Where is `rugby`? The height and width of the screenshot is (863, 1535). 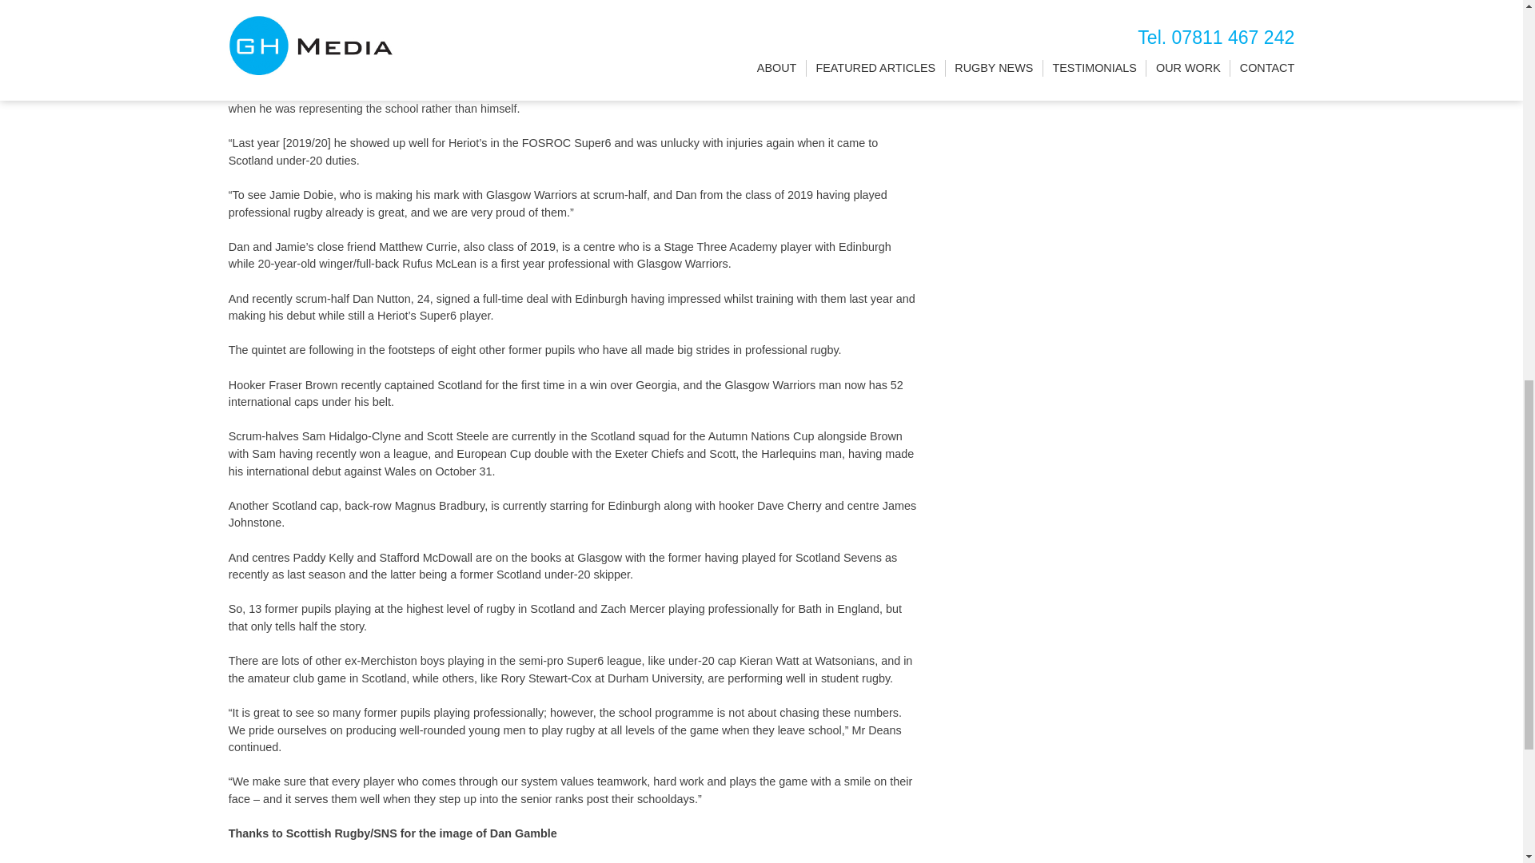
rugby is located at coordinates (570, 861).